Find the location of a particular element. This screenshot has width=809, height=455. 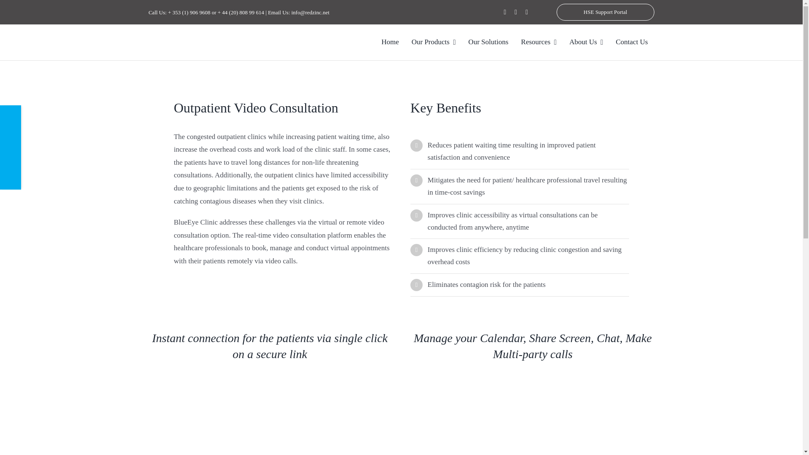

HSE Support Portal is located at coordinates (605, 12).